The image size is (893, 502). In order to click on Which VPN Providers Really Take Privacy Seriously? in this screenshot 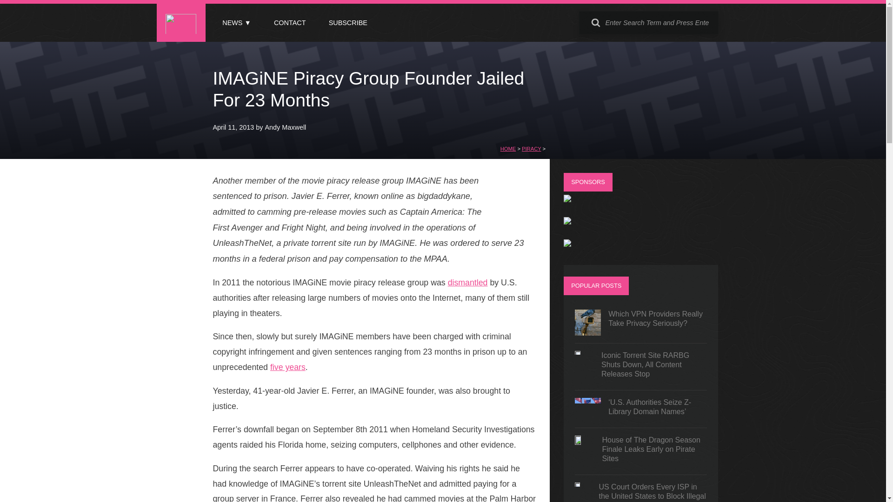, I will do `click(641, 323)`.